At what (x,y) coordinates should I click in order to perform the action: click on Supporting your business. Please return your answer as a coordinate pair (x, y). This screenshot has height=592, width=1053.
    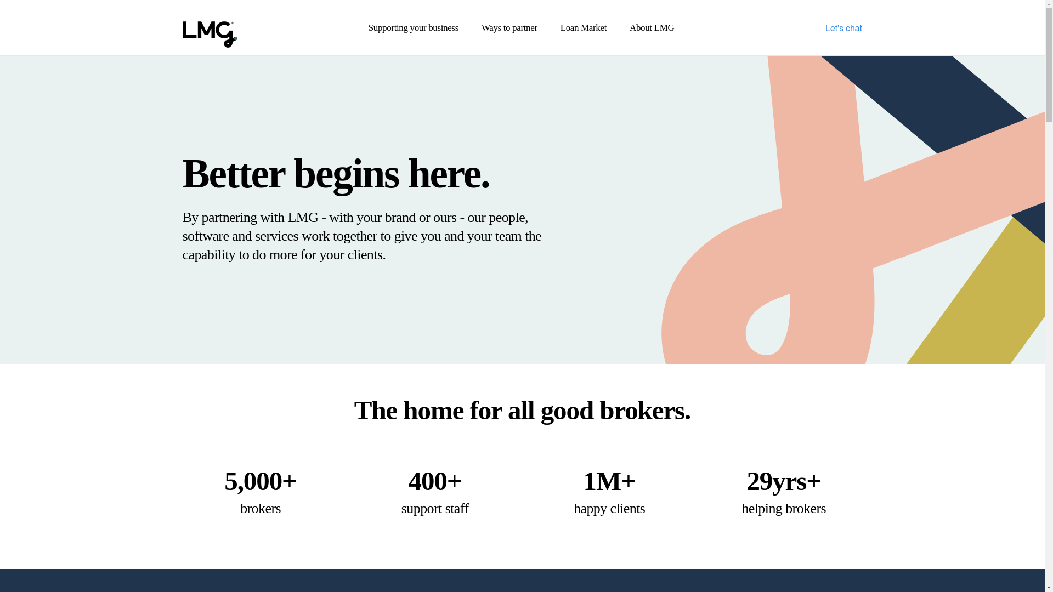
    Looking at the image, I should click on (414, 27).